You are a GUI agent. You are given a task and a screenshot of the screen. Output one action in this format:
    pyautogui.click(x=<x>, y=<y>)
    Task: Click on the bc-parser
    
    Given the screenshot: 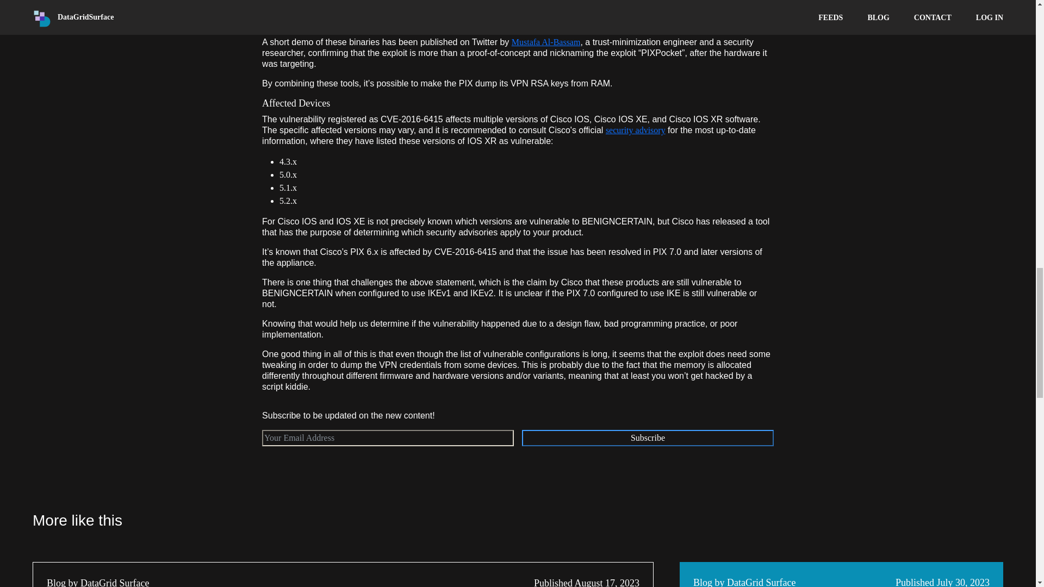 What is the action you would take?
    pyautogui.click(x=296, y=21)
    